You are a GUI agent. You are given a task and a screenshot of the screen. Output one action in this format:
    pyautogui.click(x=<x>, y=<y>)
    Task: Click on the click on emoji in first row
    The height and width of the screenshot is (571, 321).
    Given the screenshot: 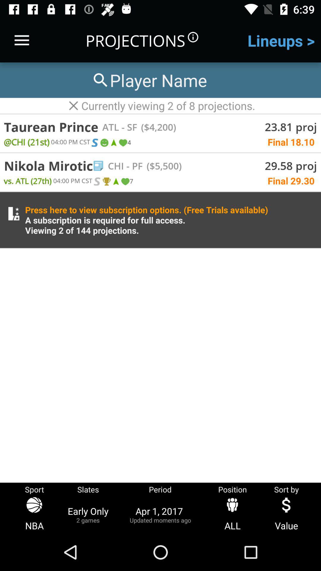 What is the action you would take?
    pyautogui.click(x=104, y=143)
    